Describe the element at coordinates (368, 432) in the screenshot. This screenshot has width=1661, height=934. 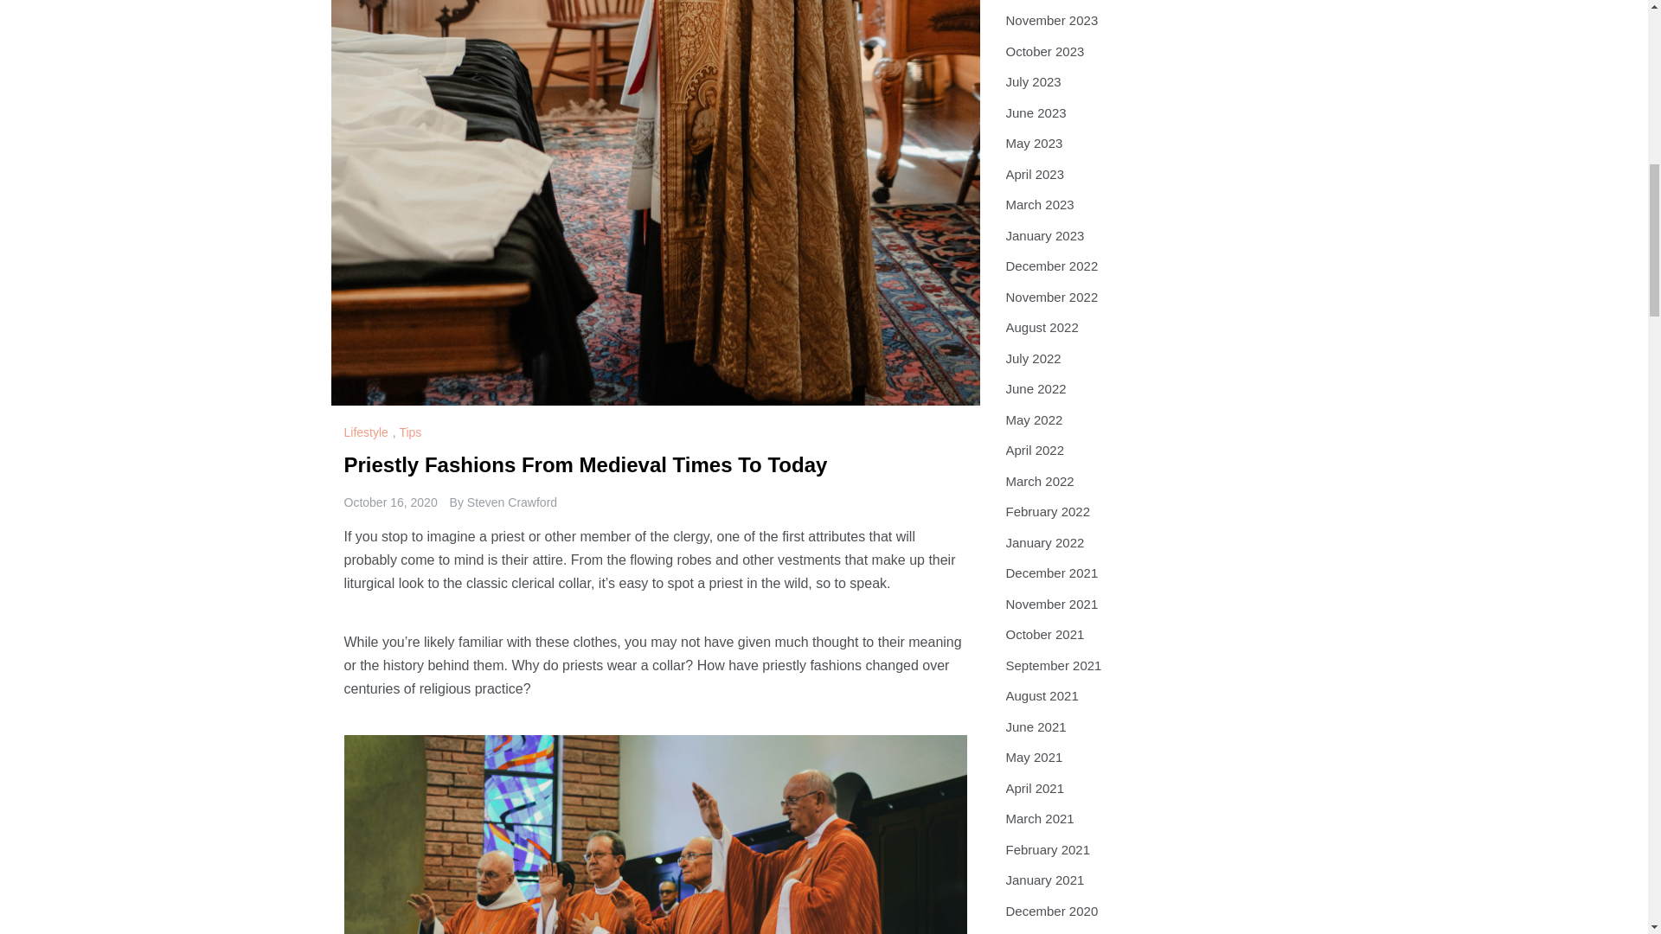
I see `Lifestyle` at that location.